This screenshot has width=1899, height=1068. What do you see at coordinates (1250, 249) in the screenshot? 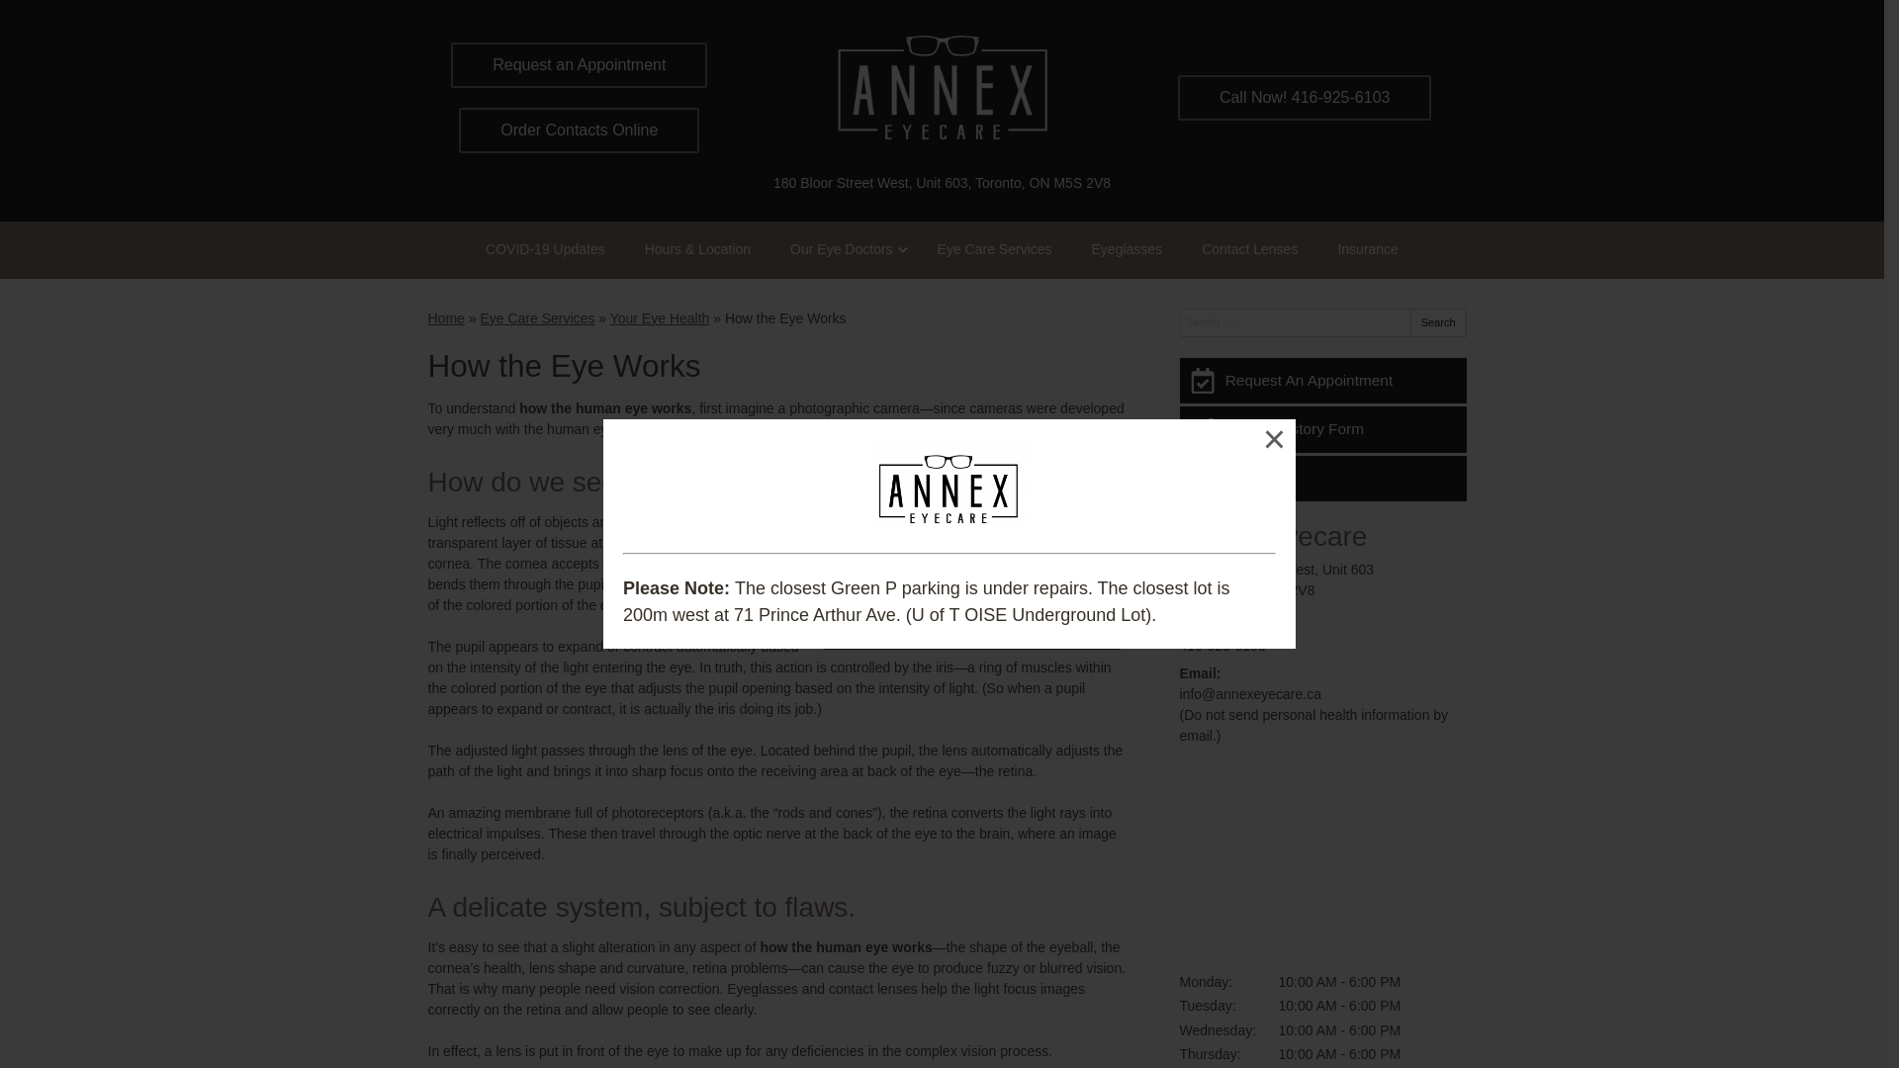
I see `Contact Lenses` at bounding box center [1250, 249].